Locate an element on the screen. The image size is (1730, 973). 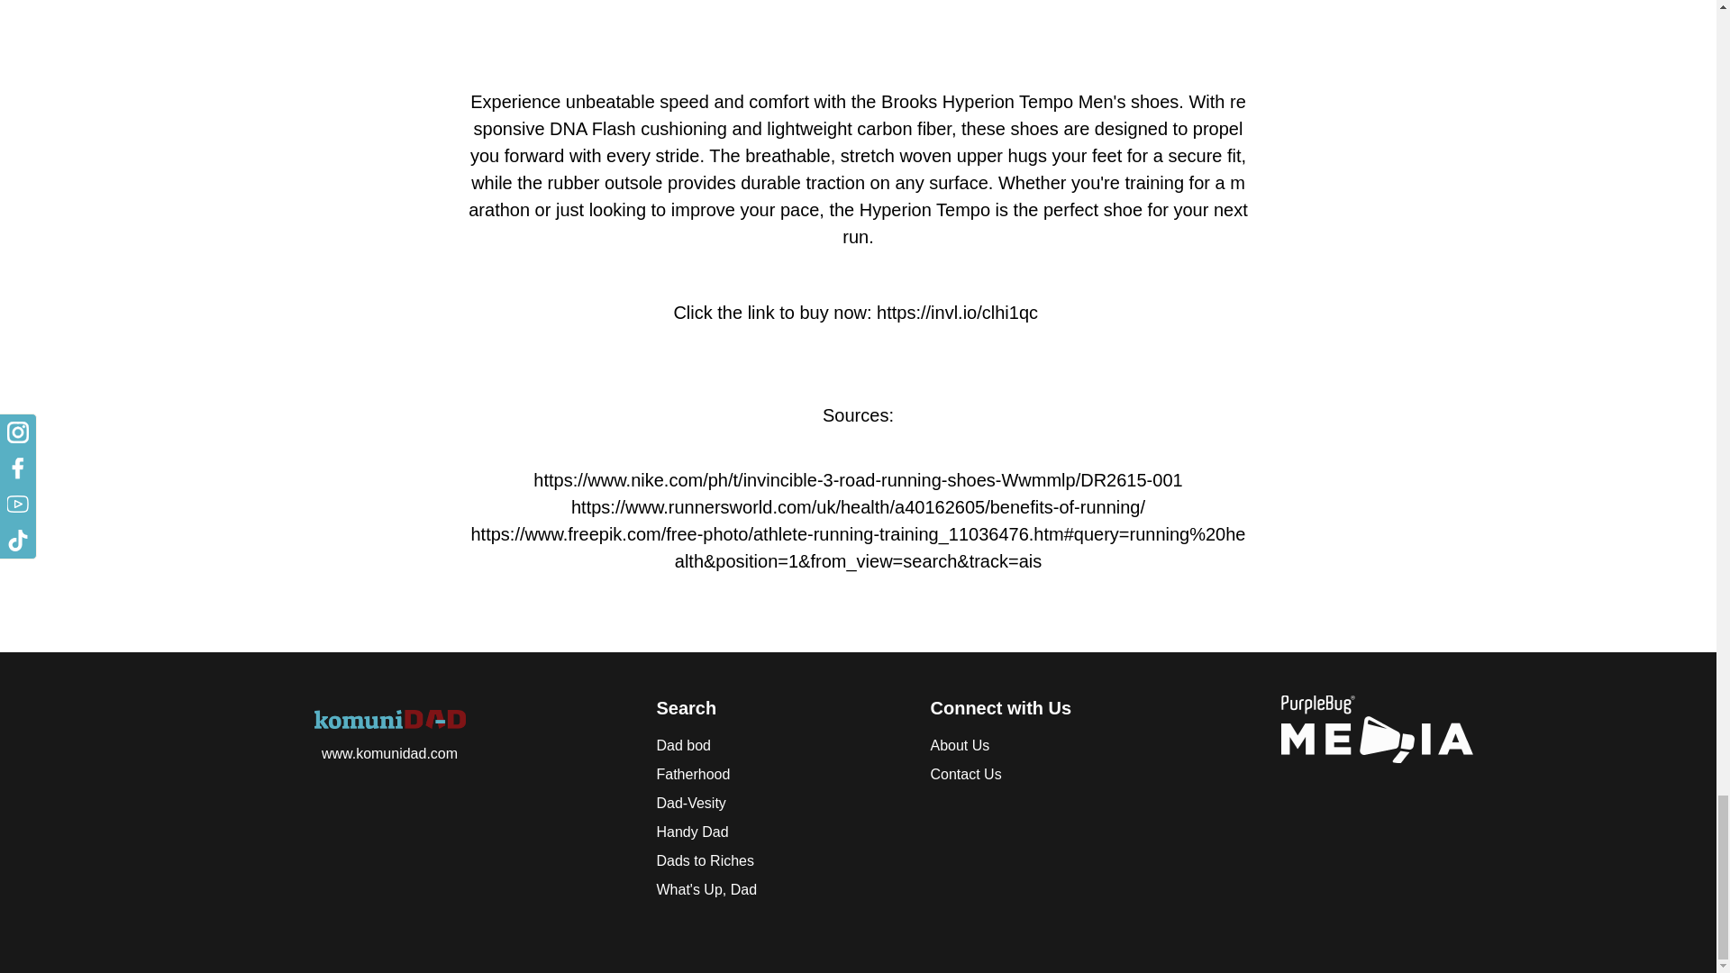
Handy Dad is located at coordinates (770, 832).